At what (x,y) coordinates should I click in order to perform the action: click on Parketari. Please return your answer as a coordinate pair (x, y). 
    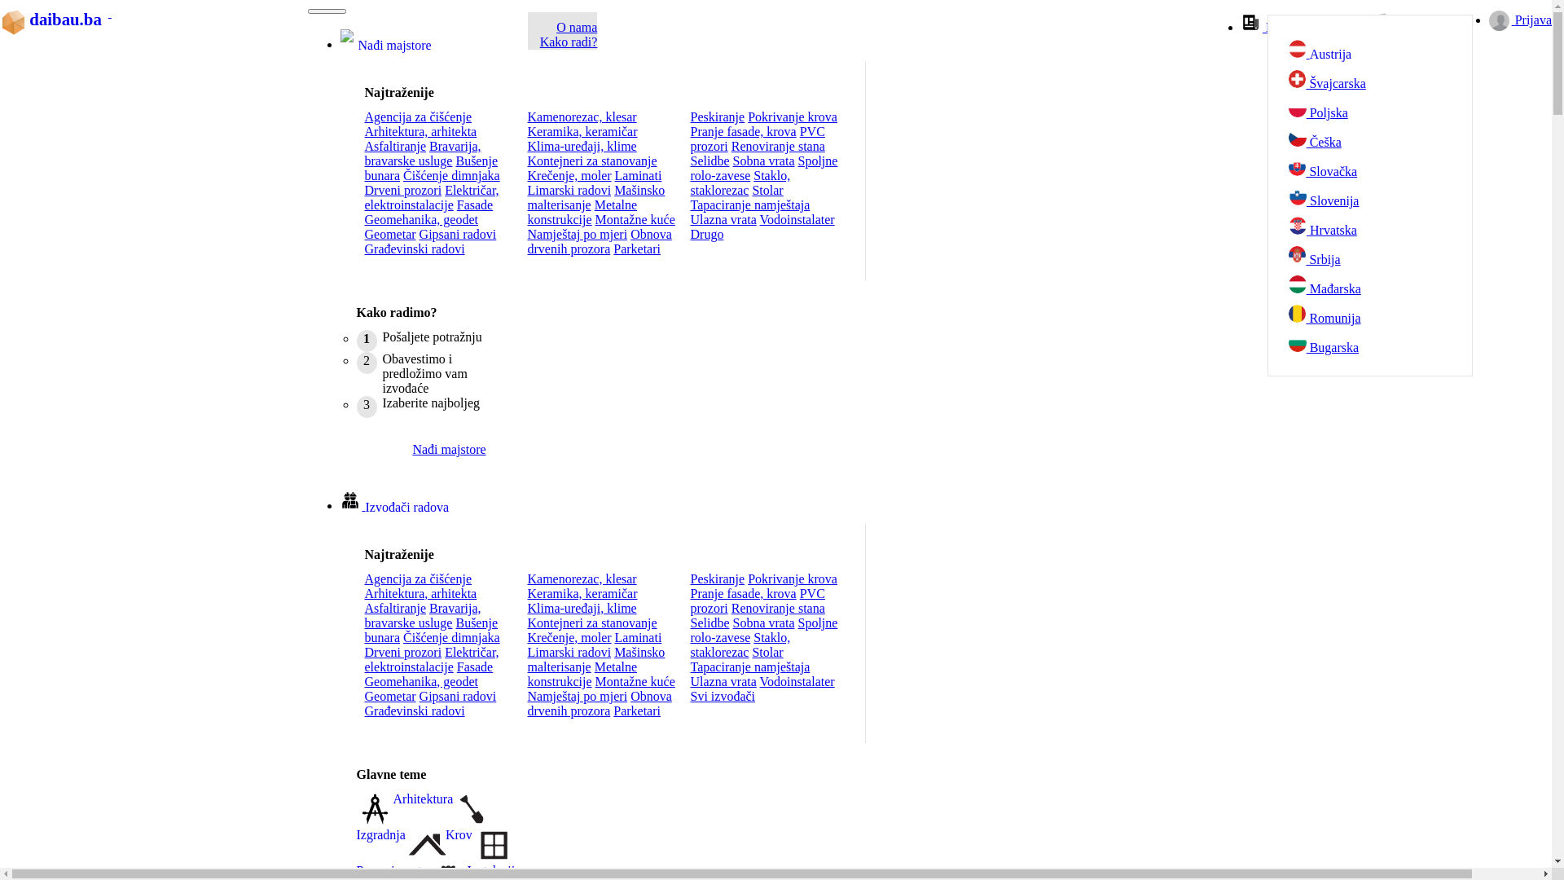
    Looking at the image, I should click on (637, 711).